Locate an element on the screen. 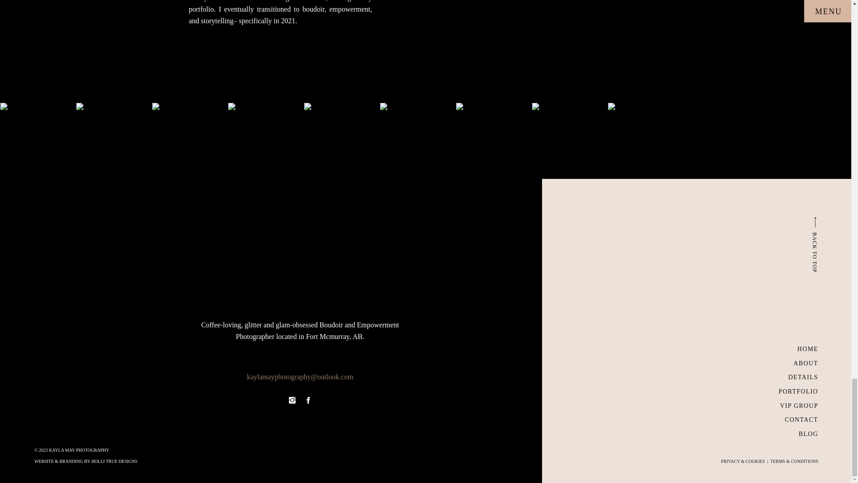  PORTFOLIO is located at coordinates (794, 391).